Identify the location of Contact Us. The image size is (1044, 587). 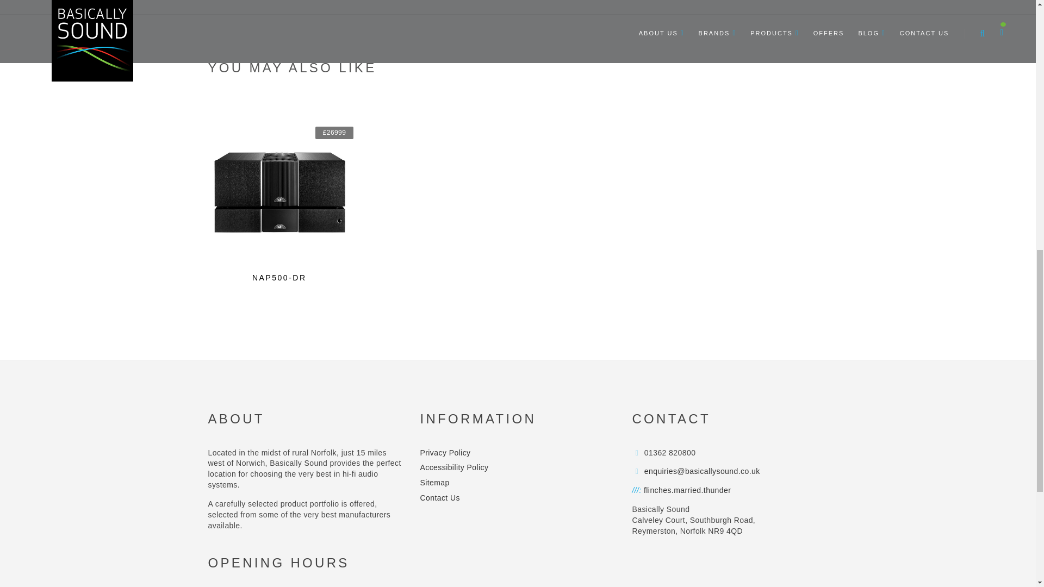
(439, 501).